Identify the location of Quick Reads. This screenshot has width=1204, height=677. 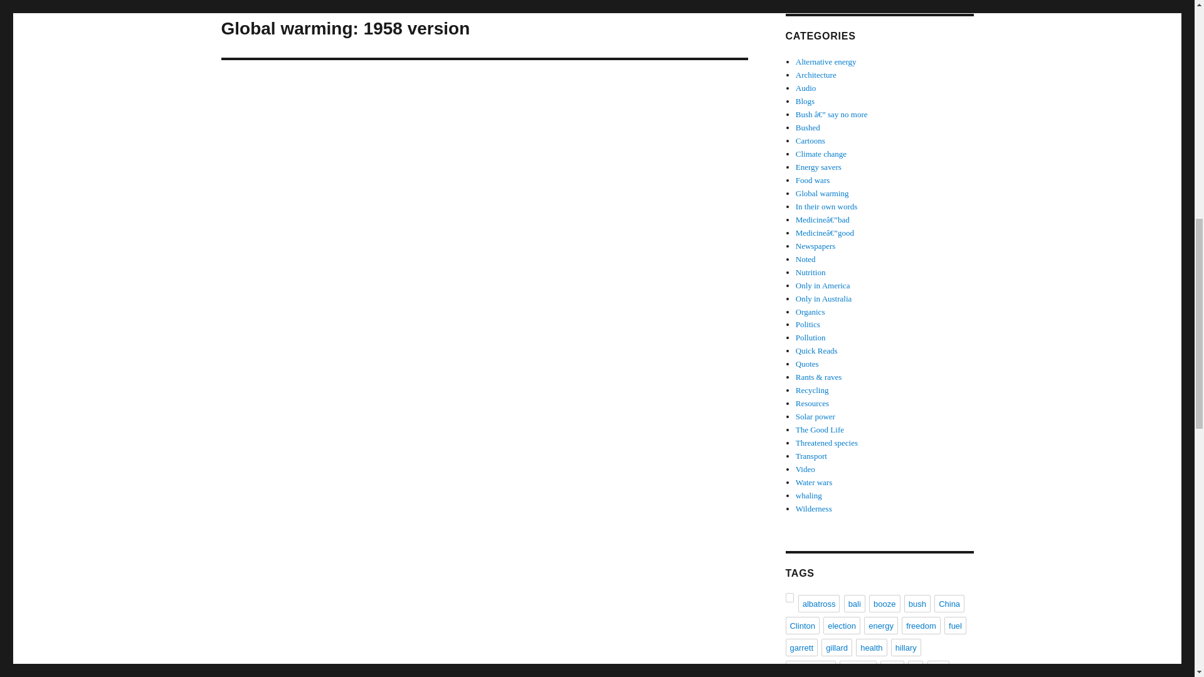
(810, 140).